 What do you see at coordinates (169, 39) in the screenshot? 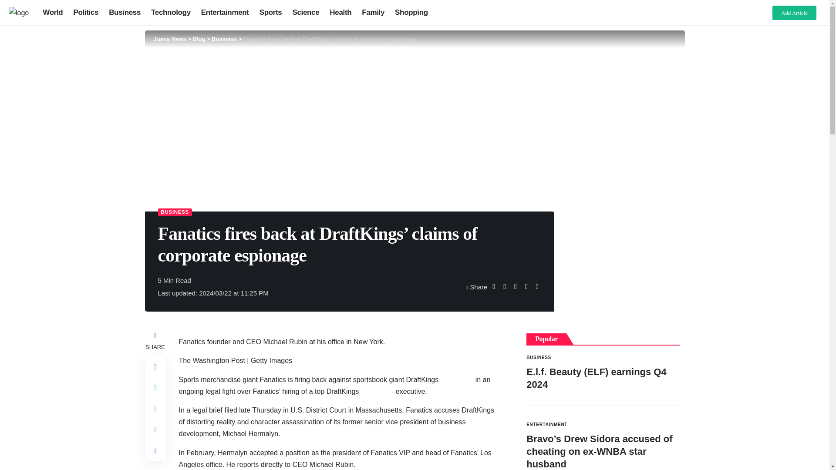
I see `Go to Juans News.` at bounding box center [169, 39].